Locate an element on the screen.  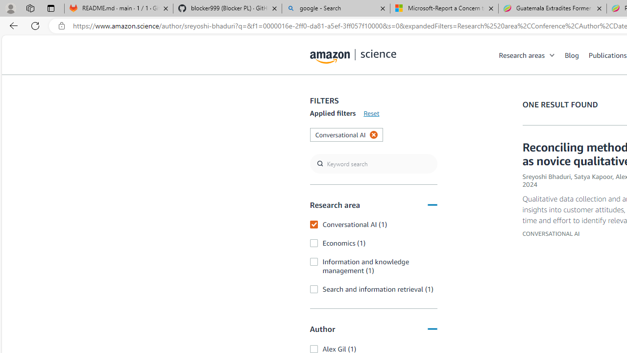
Open Sub Navigation is located at coordinates (553, 55).